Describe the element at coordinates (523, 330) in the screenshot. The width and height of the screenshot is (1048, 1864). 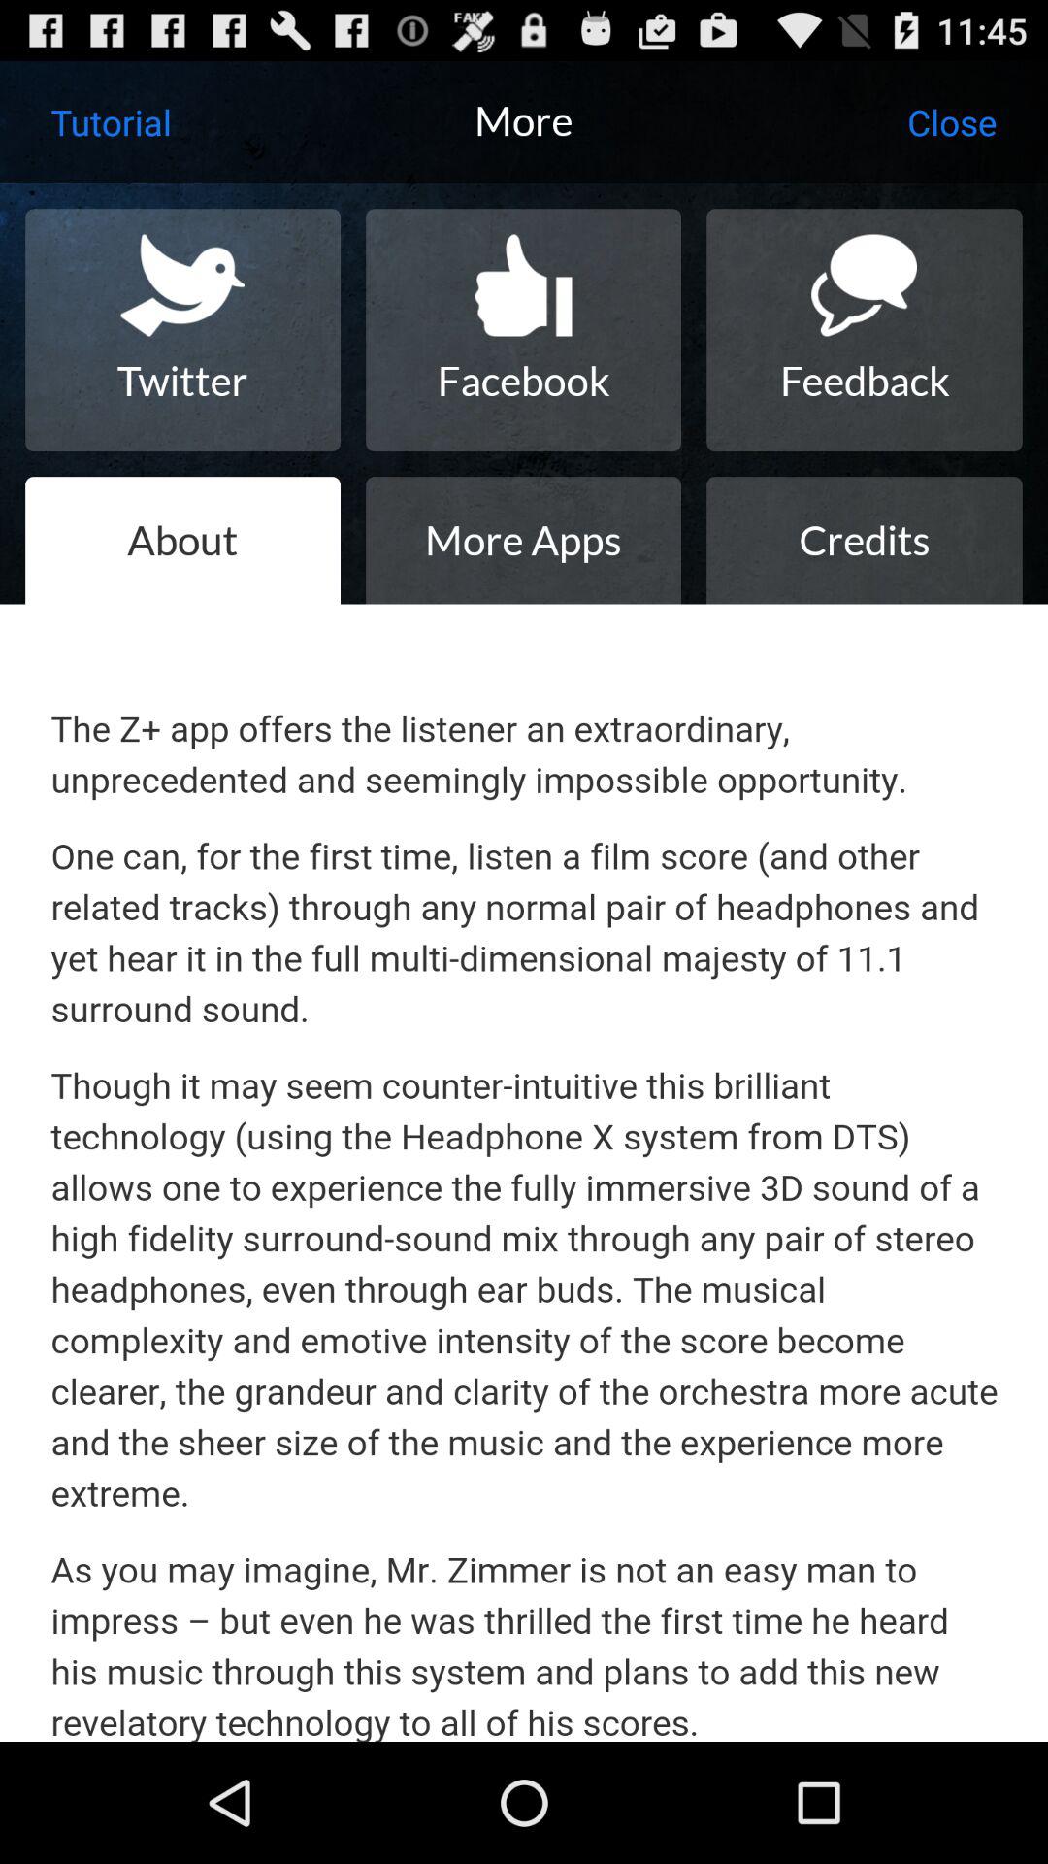
I see `tap the icon above more apps icon` at that location.